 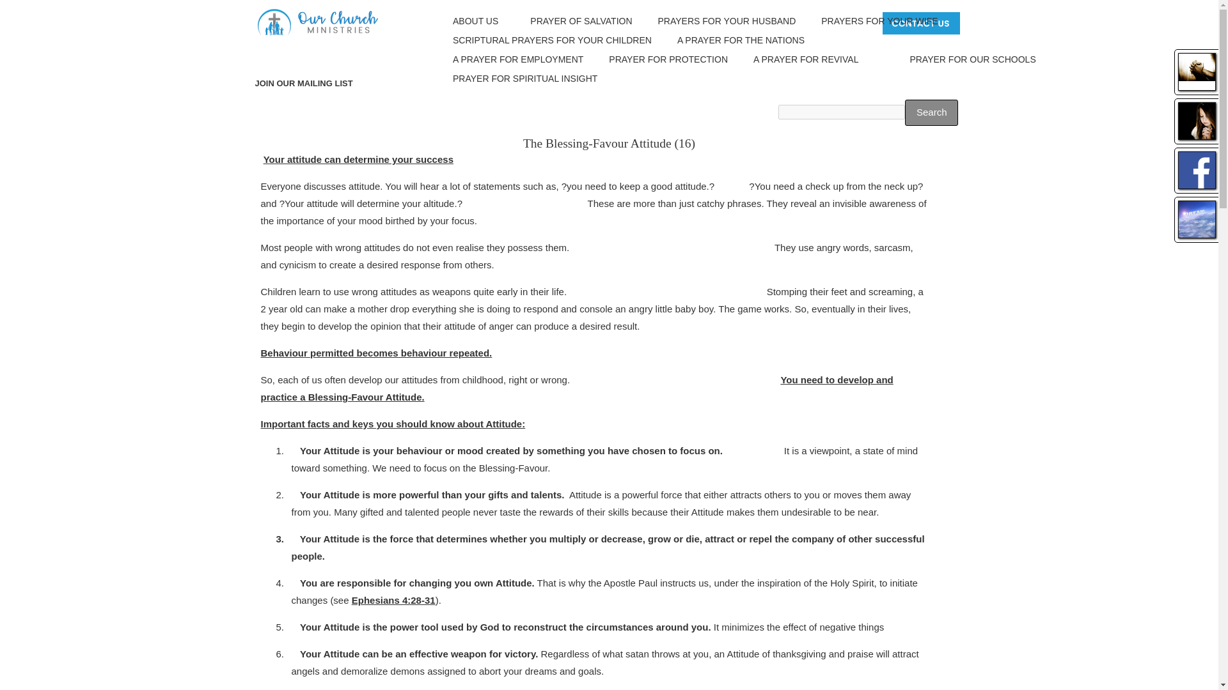 What do you see at coordinates (727, 21) in the screenshot?
I see `PRAYERS FOR YOUR HUSBAND` at bounding box center [727, 21].